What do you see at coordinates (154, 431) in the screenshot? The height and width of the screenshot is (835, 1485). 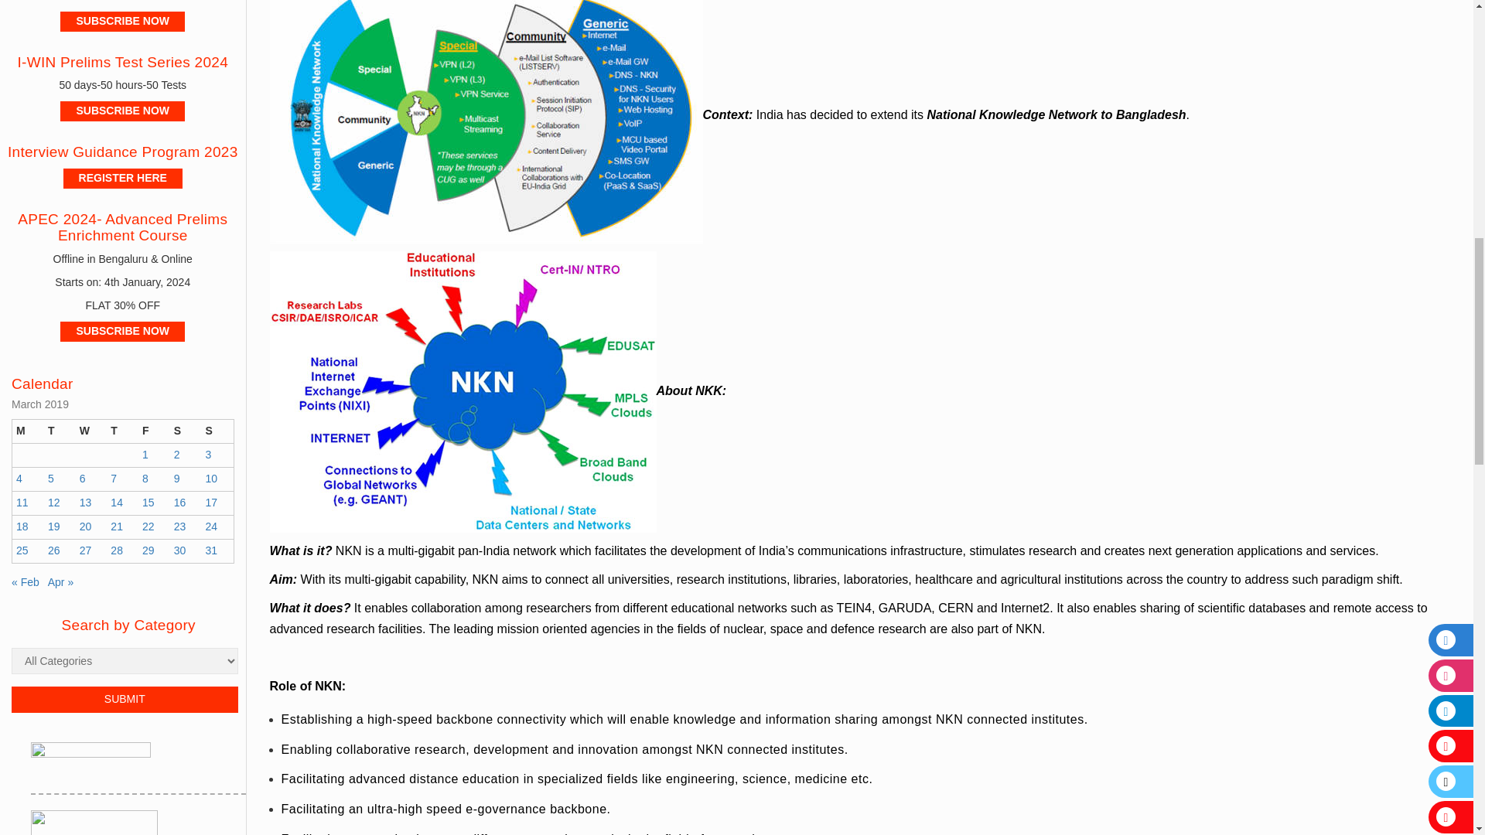 I see `Friday` at bounding box center [154, 431].